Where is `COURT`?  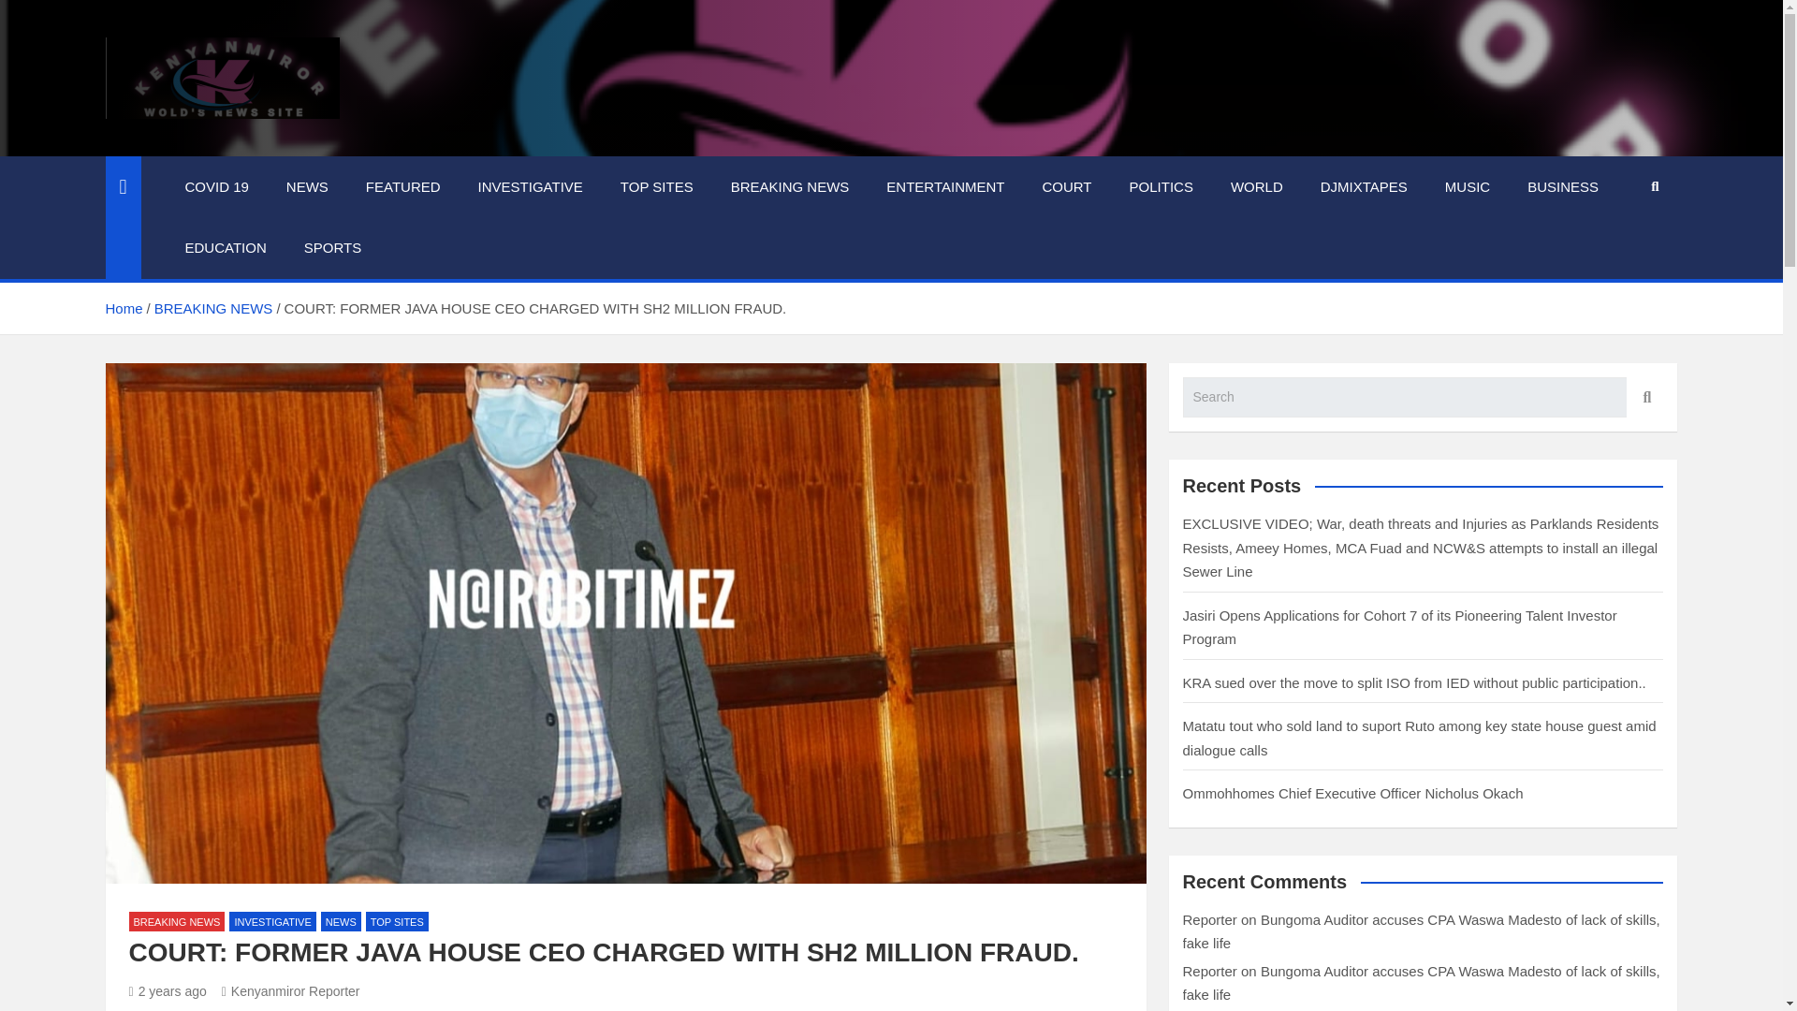 COURT is located at coordinates (1066, 187).